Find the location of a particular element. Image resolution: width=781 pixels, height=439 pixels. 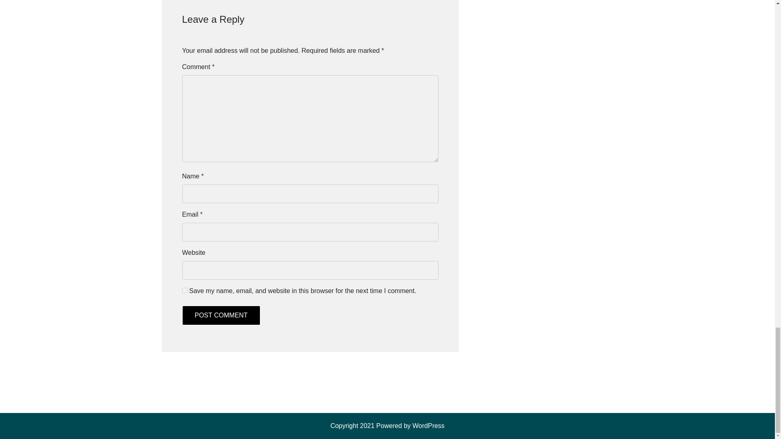

yes is located at coordinates (185, 290).